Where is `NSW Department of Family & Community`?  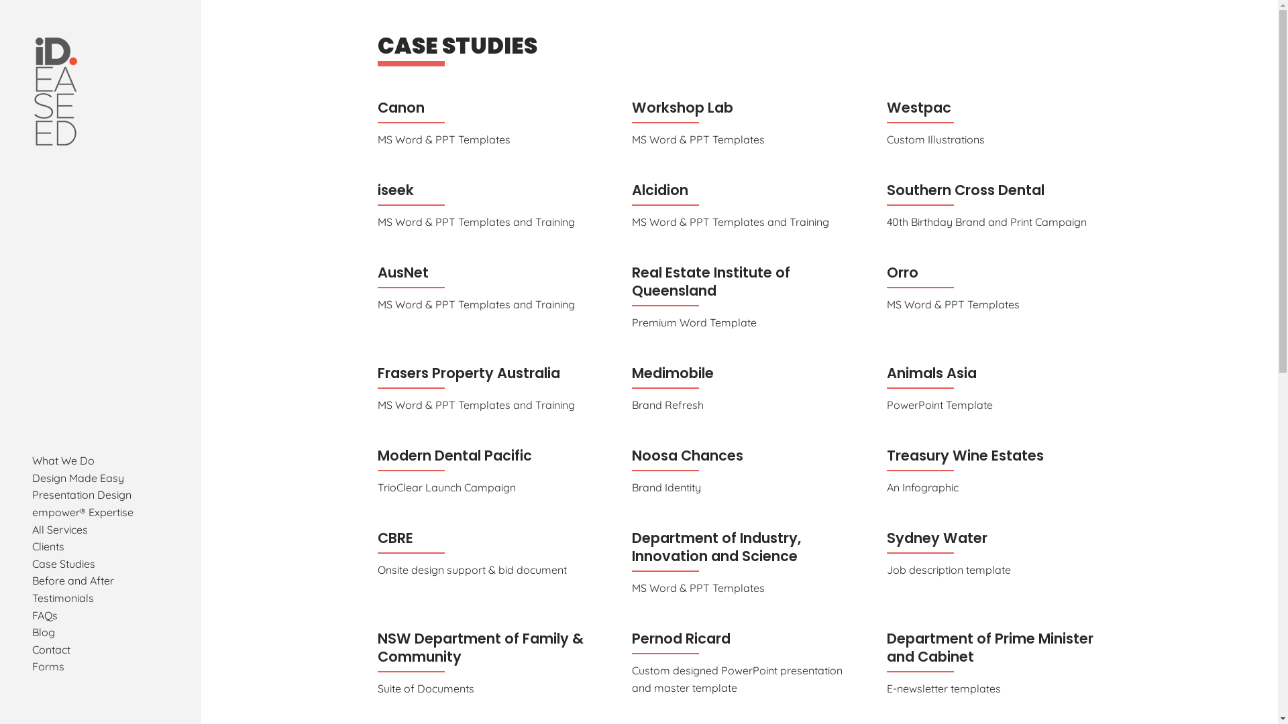 NSW Department of Family & Community is located at coordinates (480, 648).